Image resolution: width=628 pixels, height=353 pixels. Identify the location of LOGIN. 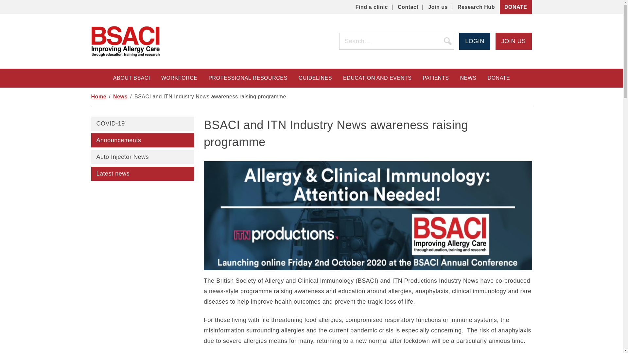
(475, 41).